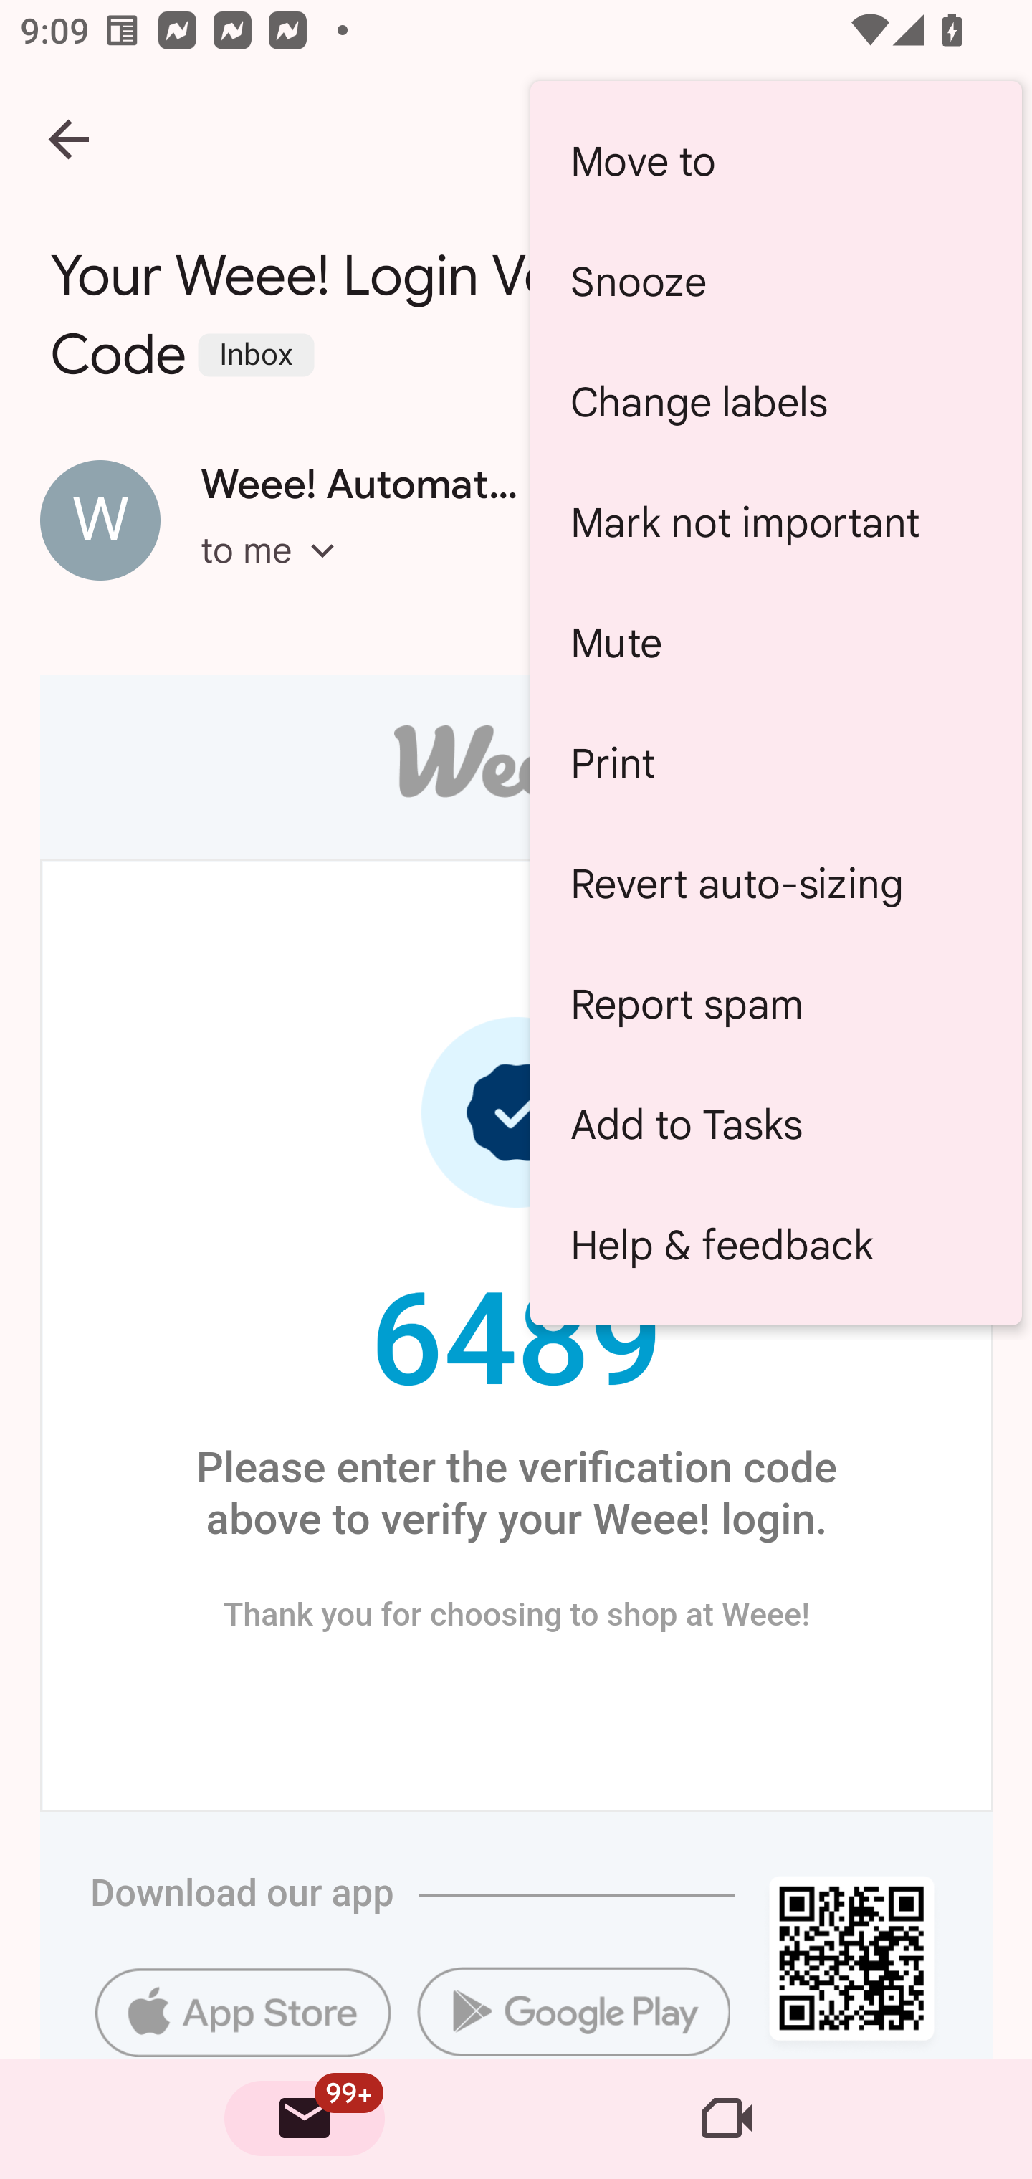  Describe the element at coordinates (775, 522) in the screenshot. I see `Mark not important` at that location.